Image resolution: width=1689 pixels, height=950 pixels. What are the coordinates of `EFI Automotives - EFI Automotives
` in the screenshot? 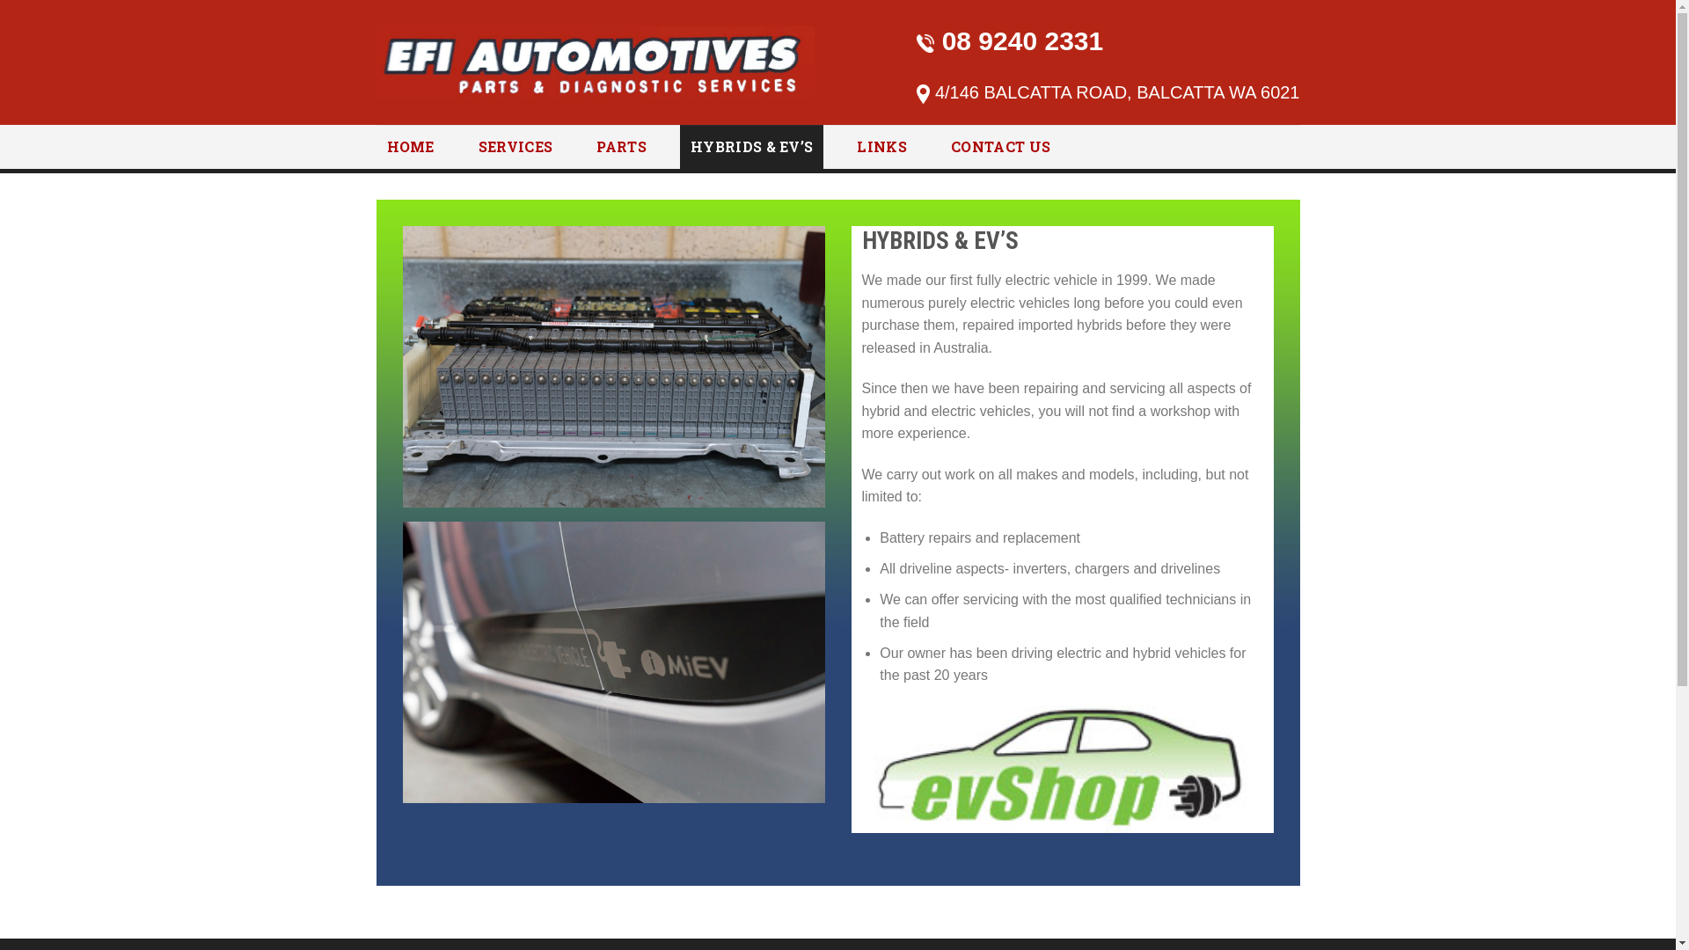 It's located at (596, 62).